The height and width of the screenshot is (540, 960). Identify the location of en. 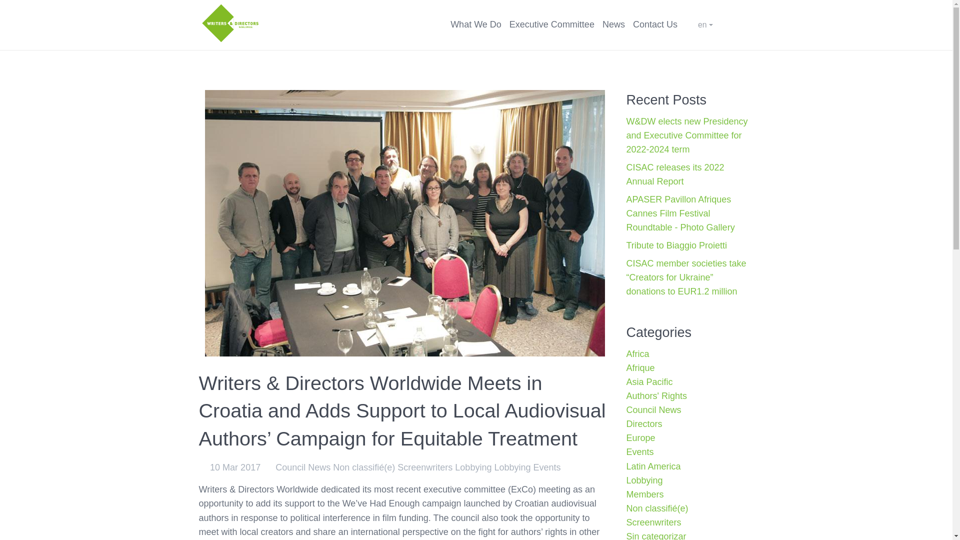
(705, 25).